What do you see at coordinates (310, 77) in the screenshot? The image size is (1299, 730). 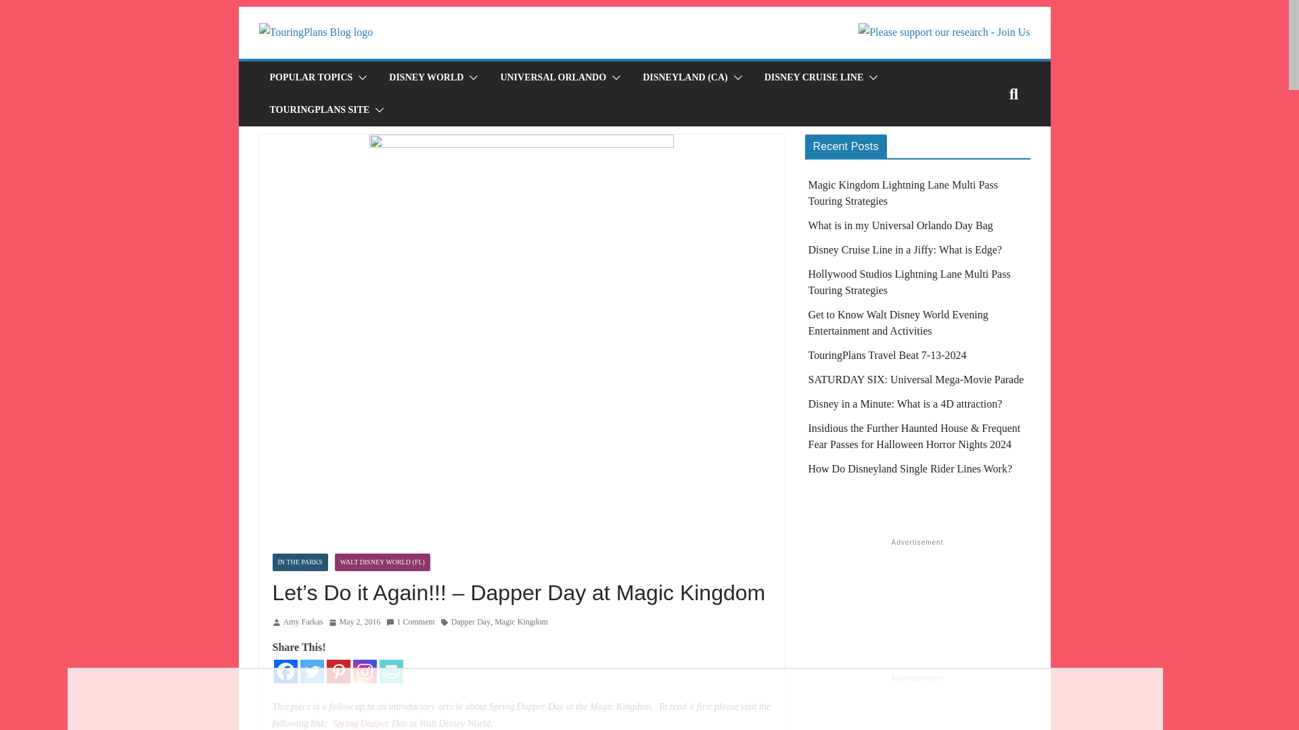 I see `POPULAR TOPICS` at bounding box center [310, 77].